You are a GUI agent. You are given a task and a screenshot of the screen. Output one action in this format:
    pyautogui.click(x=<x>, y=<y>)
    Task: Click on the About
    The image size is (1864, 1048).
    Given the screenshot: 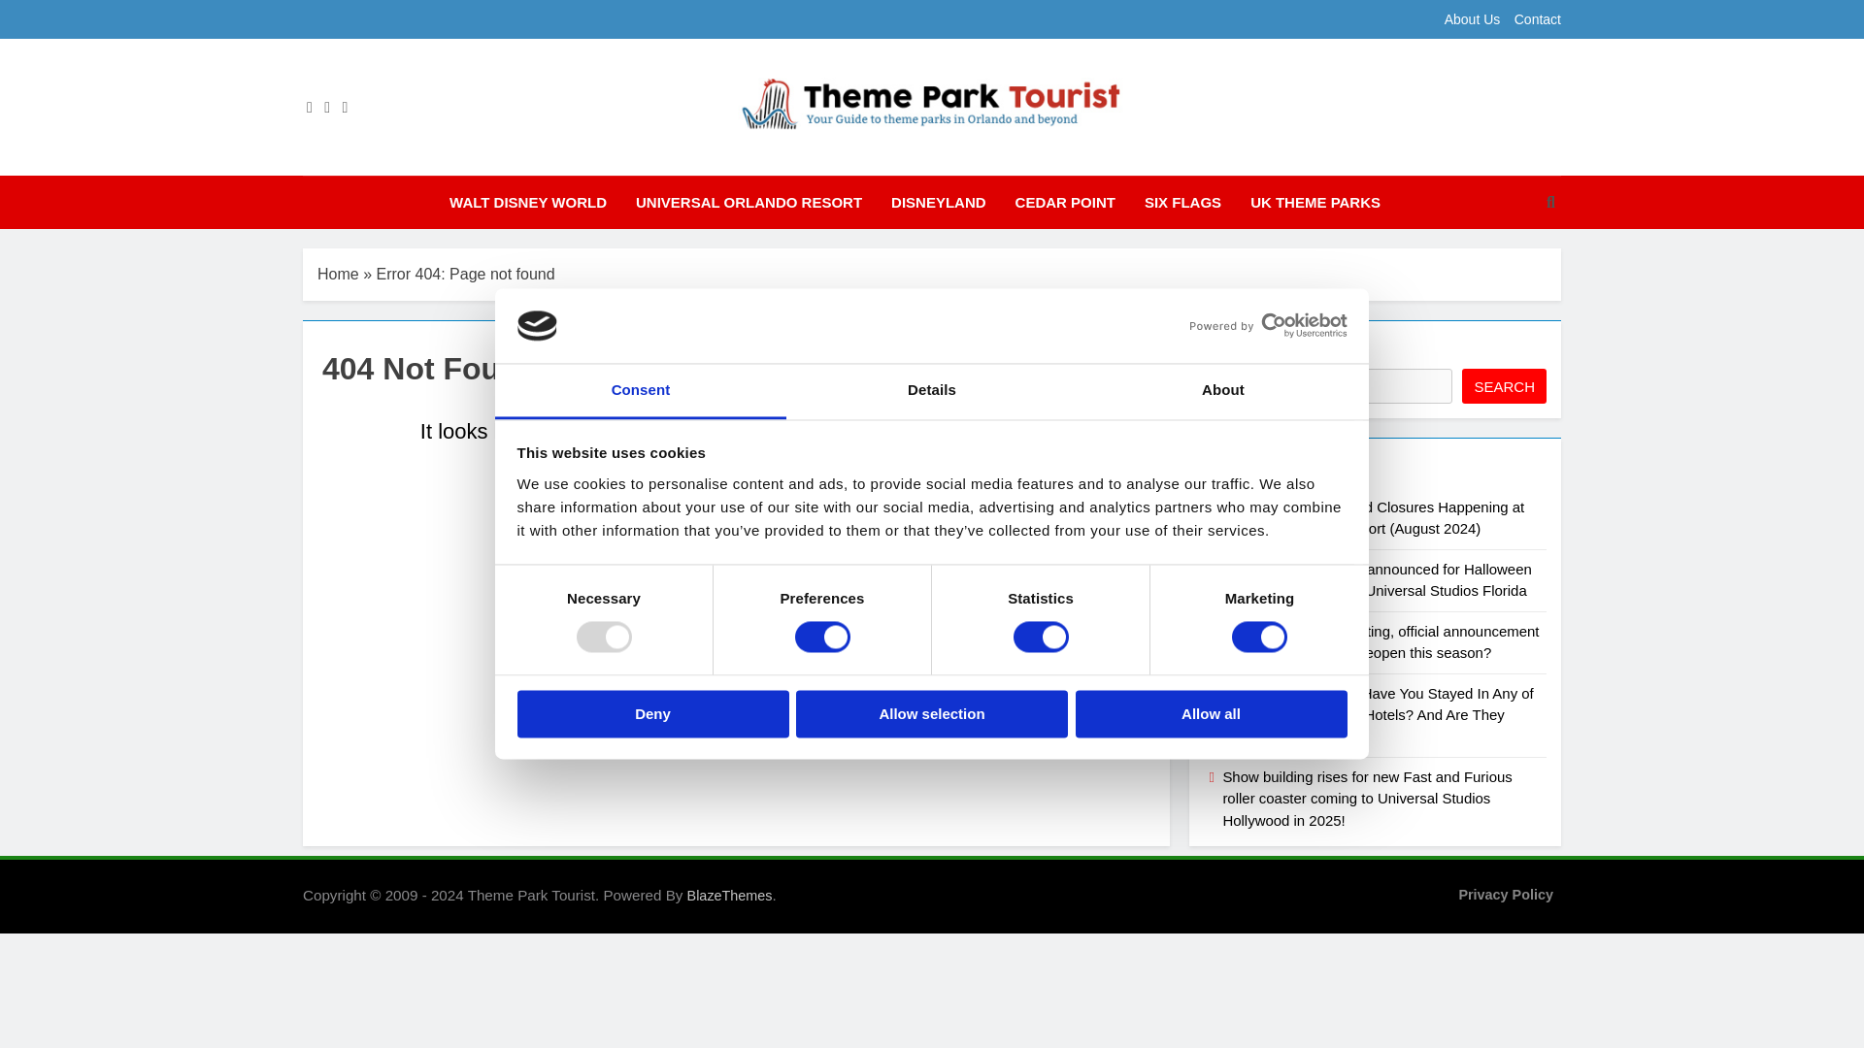 What is the action you would take?
    pyautogui.click(x=1222, y=391)
    